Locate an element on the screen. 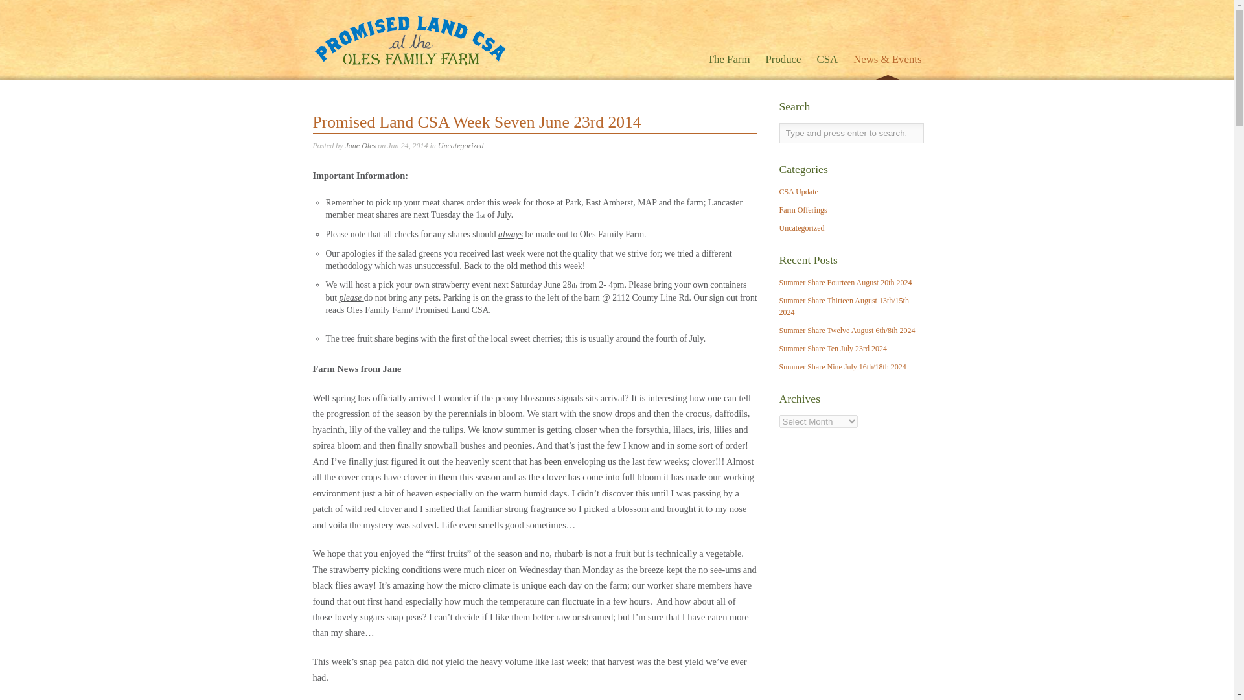 This screenshot has width=1244, height=700. Summer Share Ten July 23rd 2024 is located at coordinates (832, 349).